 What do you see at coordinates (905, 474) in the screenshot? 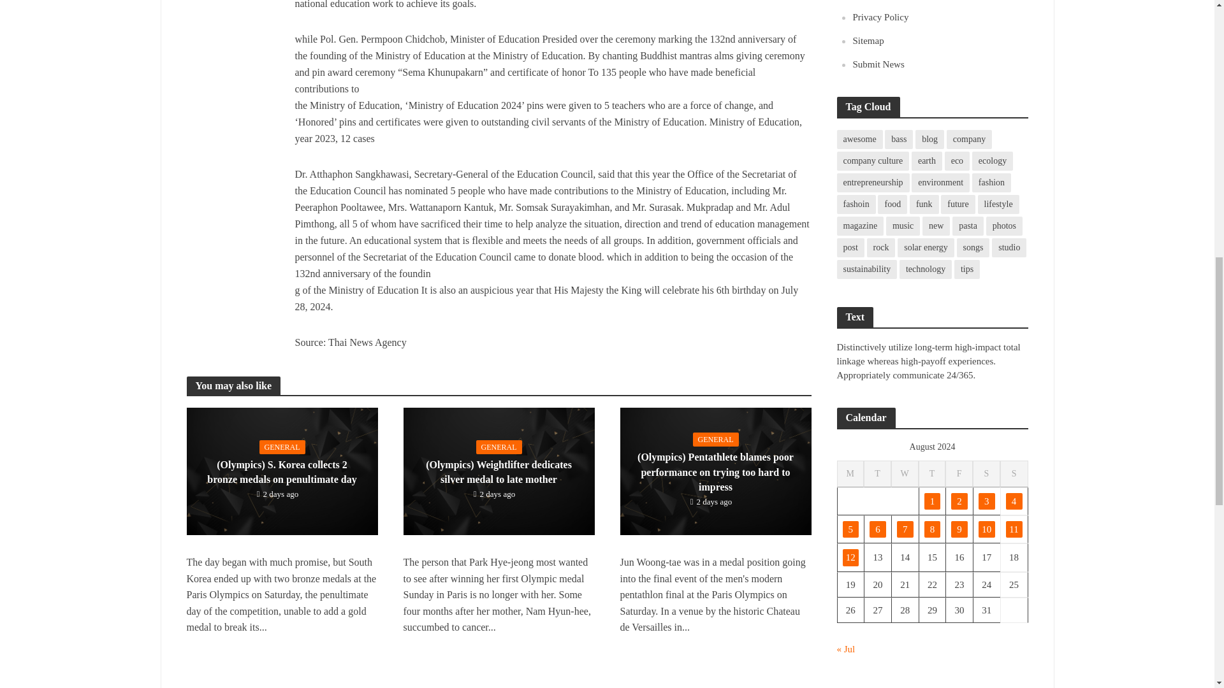
I see `Wednesday` at bounding box center [905, 474].